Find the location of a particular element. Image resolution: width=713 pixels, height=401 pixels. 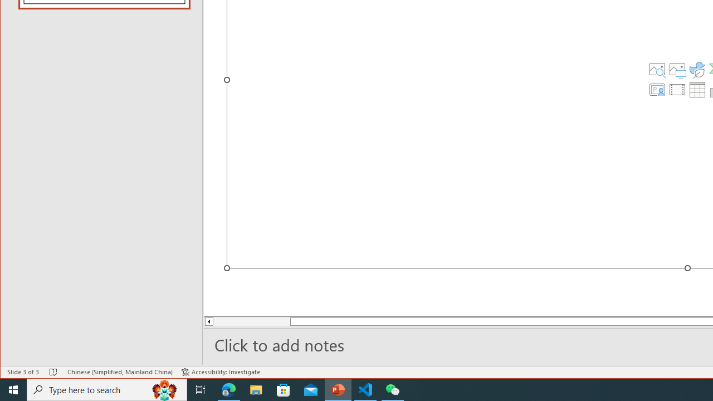

WeChat - 1 running window is located at coordinates (392, 390).